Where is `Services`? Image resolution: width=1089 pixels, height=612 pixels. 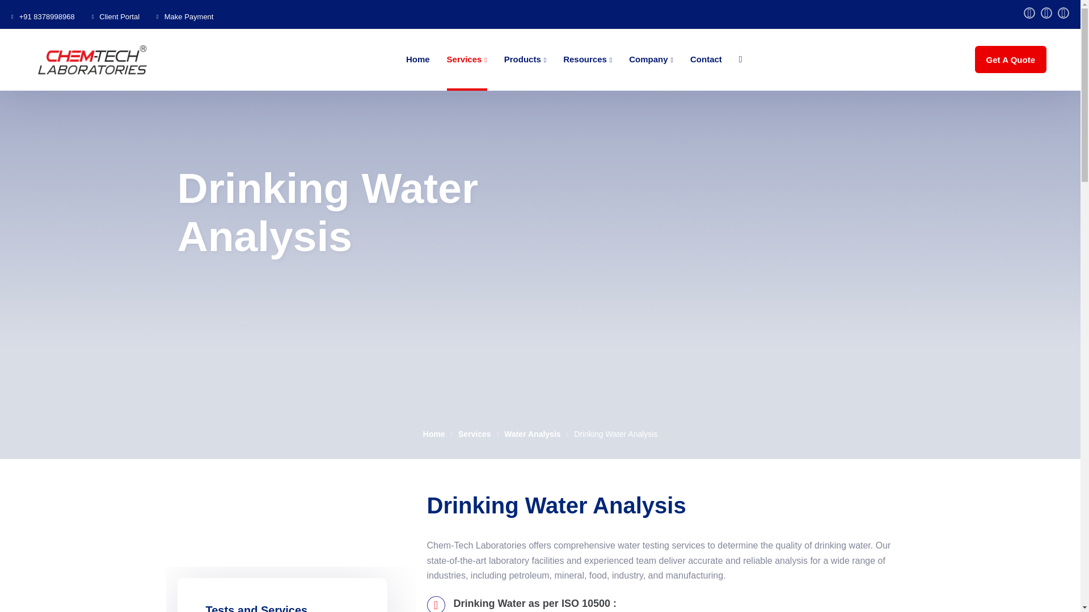 Services is located at coordinates (466, 59).